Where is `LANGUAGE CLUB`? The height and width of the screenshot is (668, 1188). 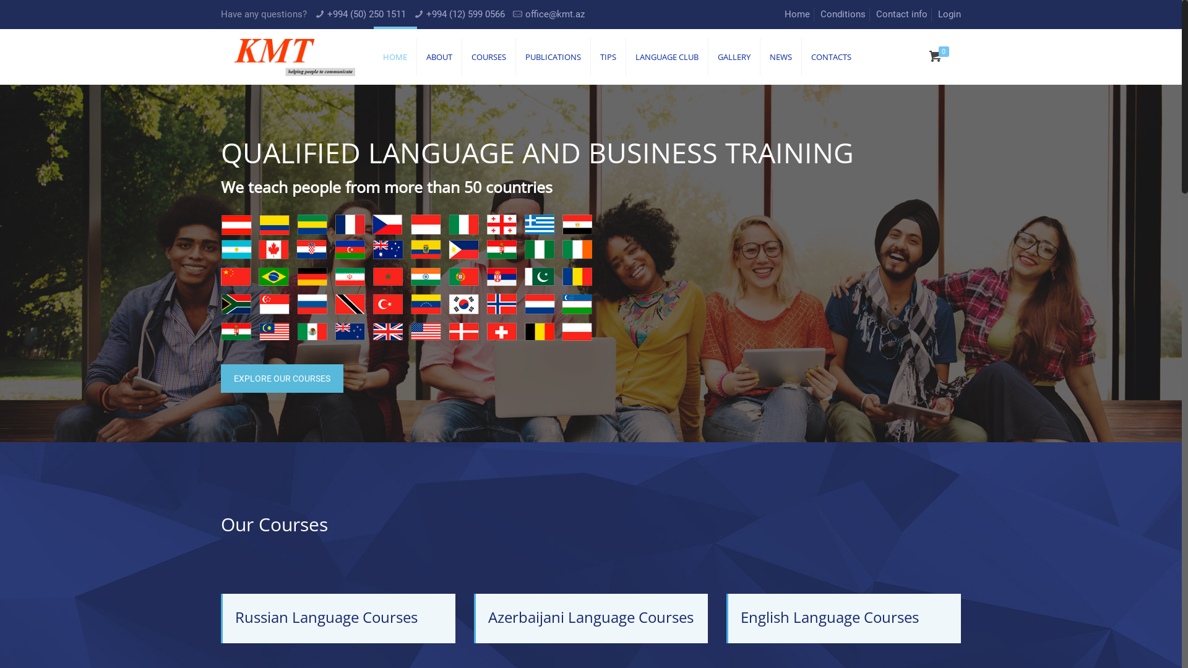
LANGUAGE CLUB is located at coordinates (667, 57).